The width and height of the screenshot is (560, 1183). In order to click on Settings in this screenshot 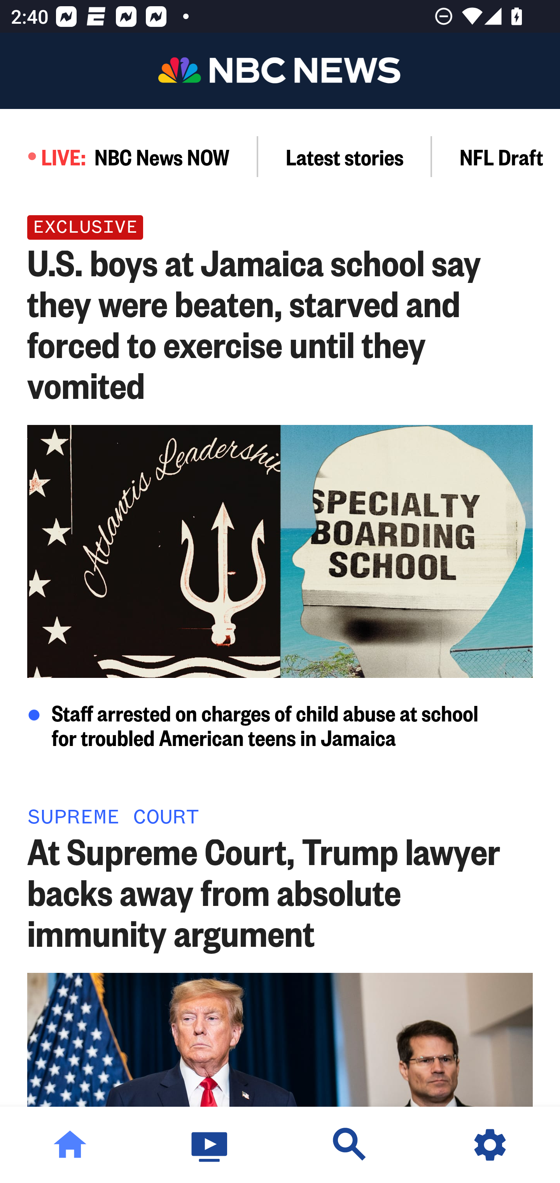, I will do `click(490, 1145)`.